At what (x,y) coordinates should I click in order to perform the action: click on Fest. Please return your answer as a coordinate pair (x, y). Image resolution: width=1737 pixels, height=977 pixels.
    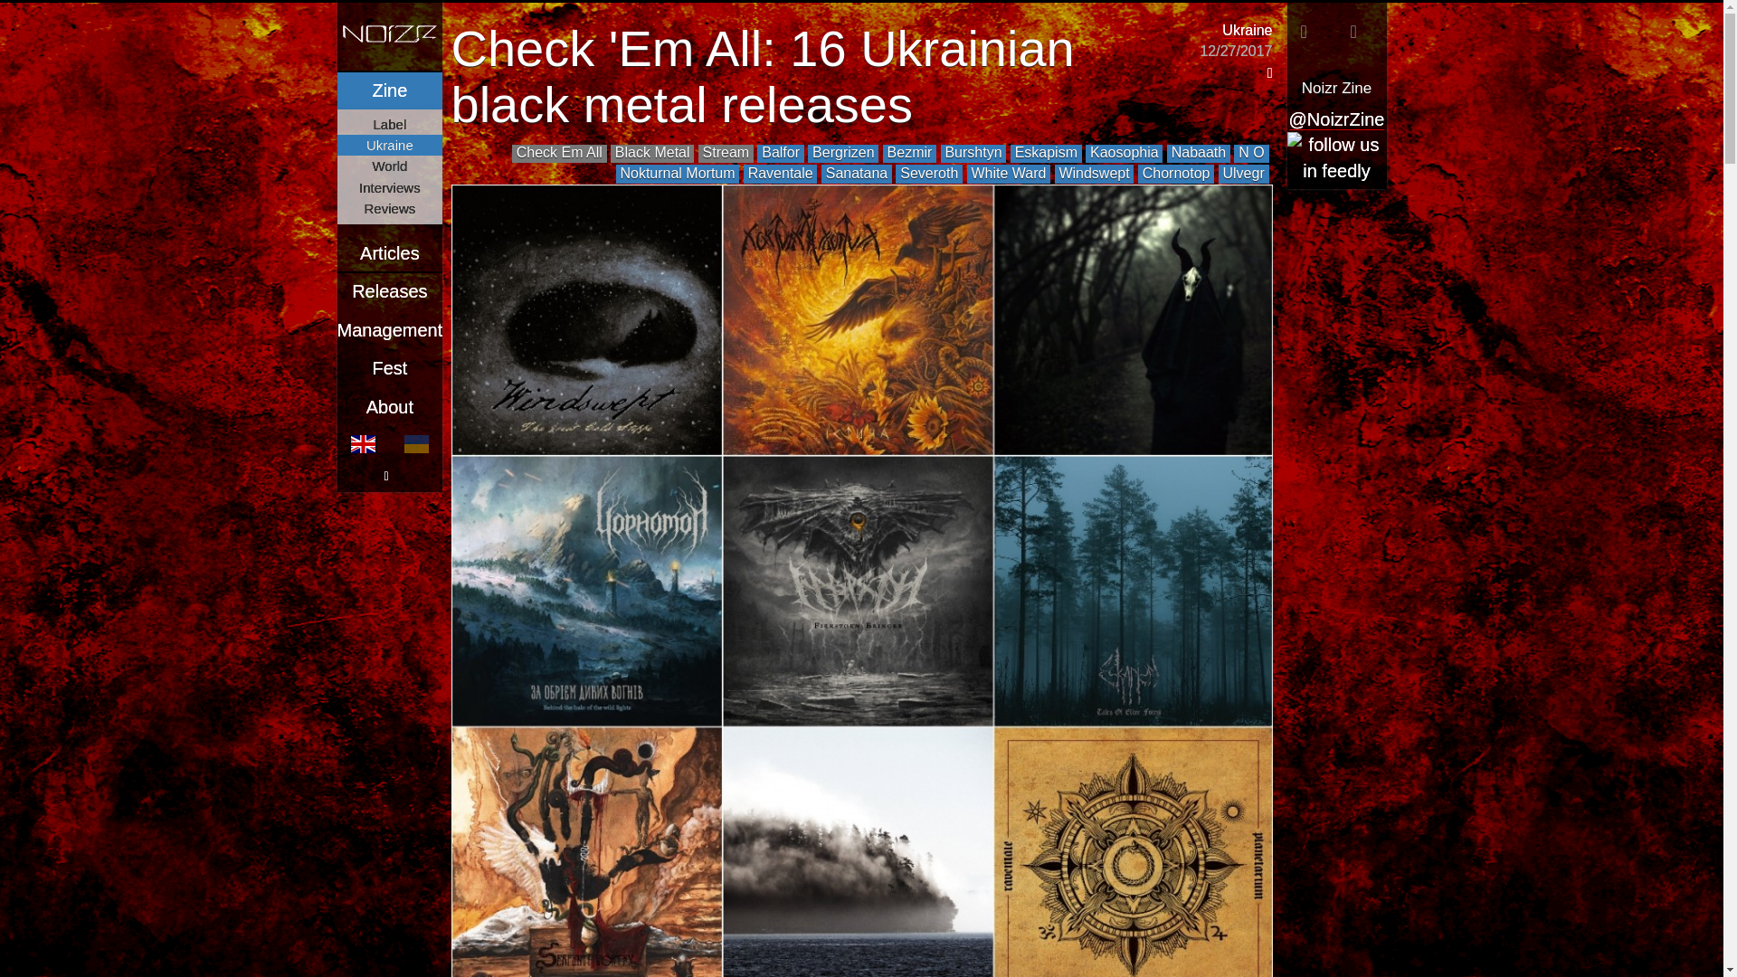
    Looking at the image, I should click on (389, 367).